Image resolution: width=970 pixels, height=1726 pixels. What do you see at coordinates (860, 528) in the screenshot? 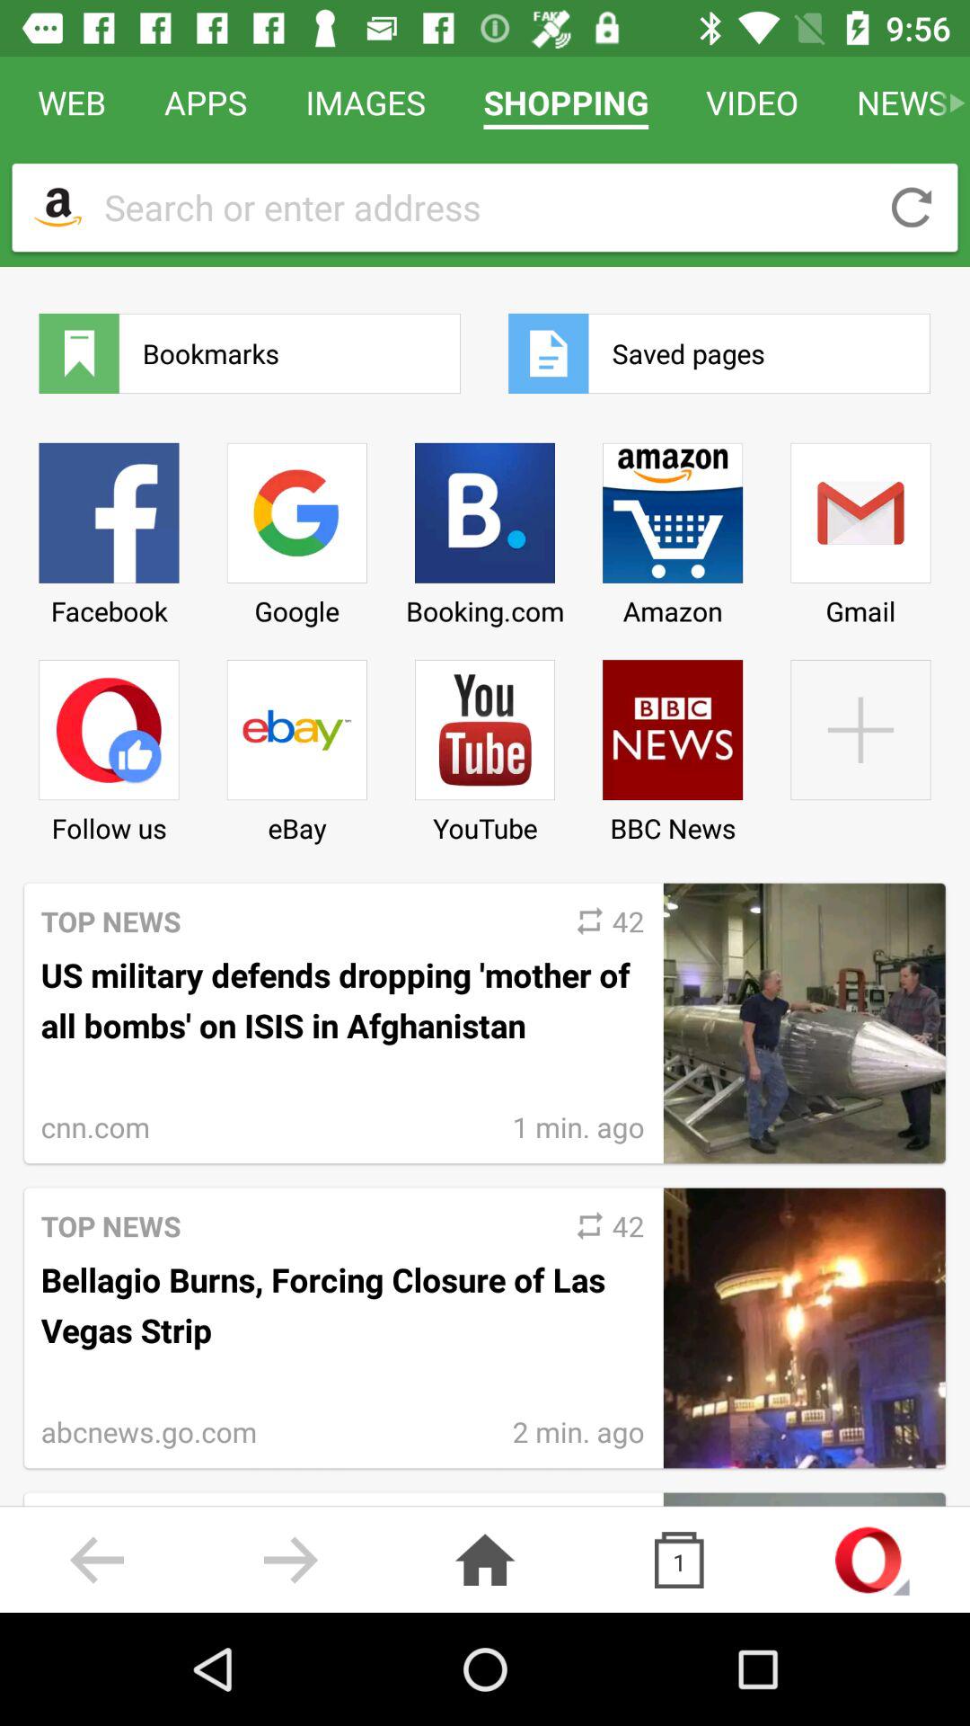
I see `press the item below the saved pages item` at bounding box center [860, 528].